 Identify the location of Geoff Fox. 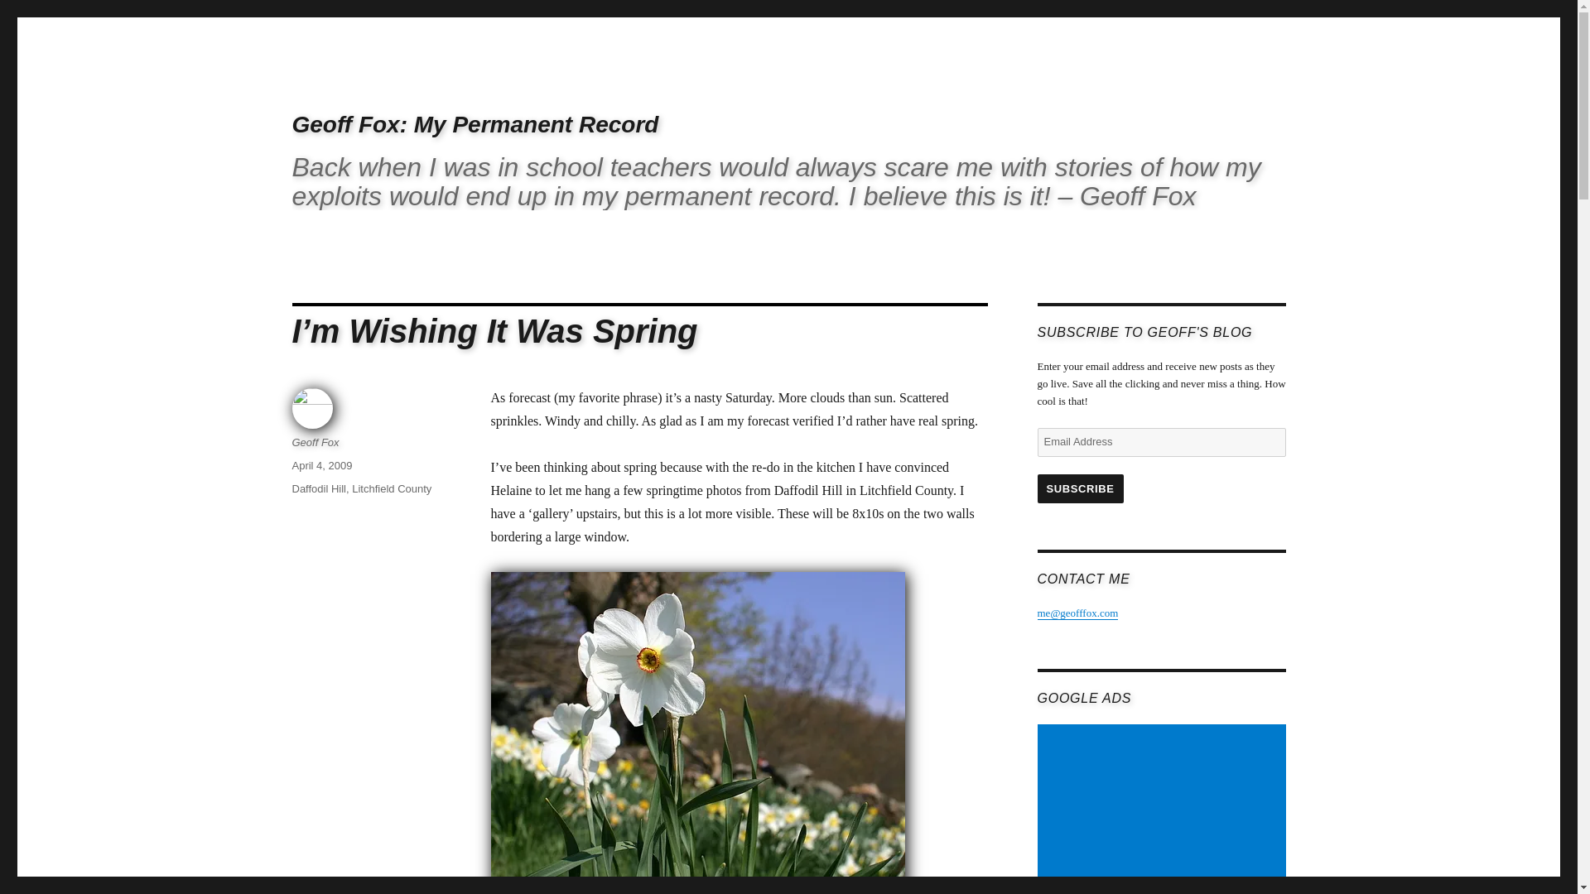
(315, 442).